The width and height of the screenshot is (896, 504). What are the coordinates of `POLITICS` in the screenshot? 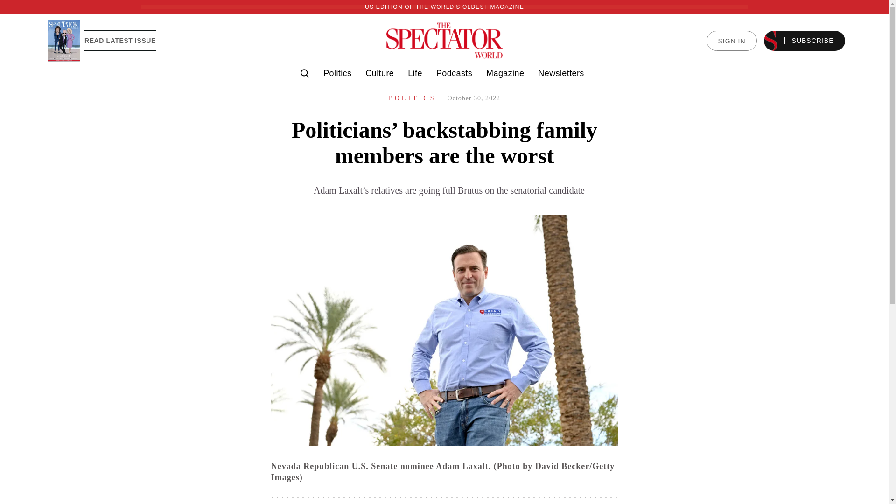 It's located at (412, 98).